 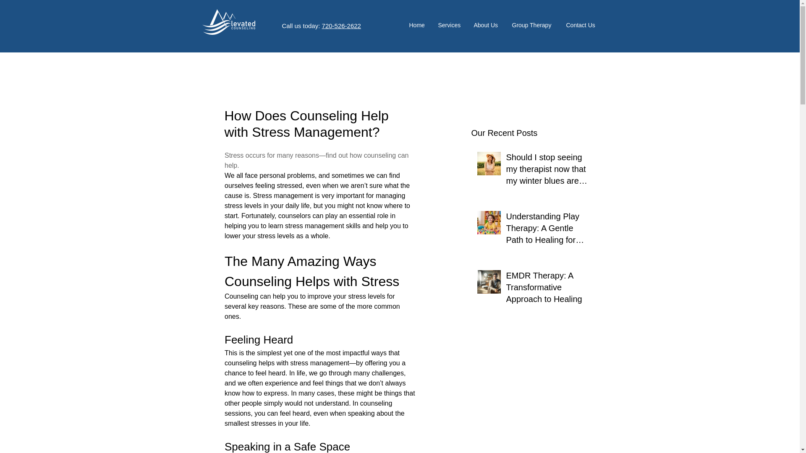 What do you see at coordinates (228, 22) in the screenshot?
I see `ECW LOGO` at bounding box center [228, 22].